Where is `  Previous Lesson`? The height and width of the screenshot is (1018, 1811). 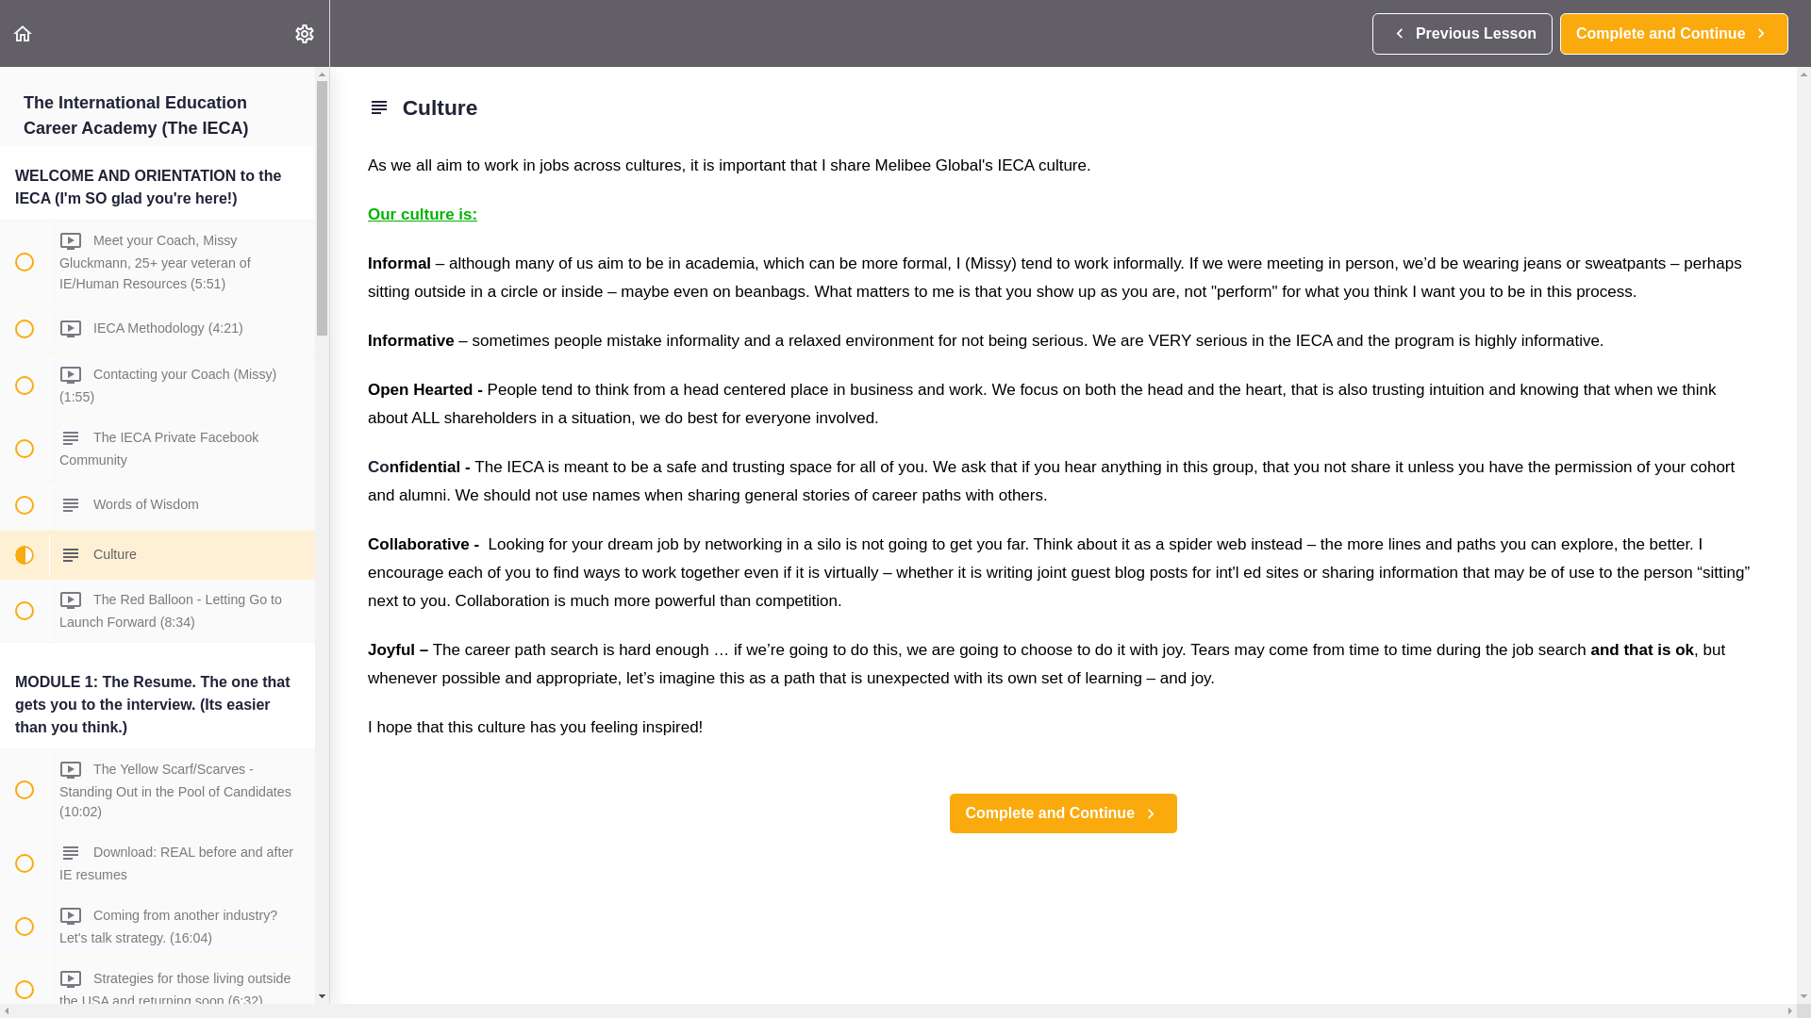   Previous Lesson is located at coordinates (304, 33).